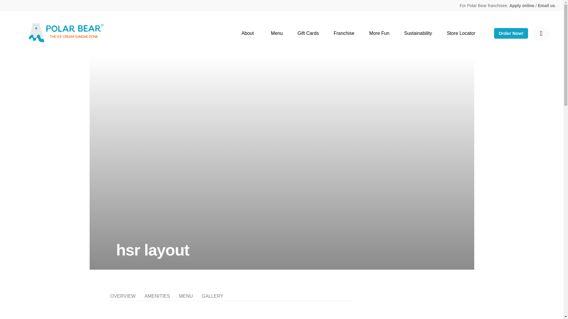  I want to click on Sustainability, so click(418, 33).